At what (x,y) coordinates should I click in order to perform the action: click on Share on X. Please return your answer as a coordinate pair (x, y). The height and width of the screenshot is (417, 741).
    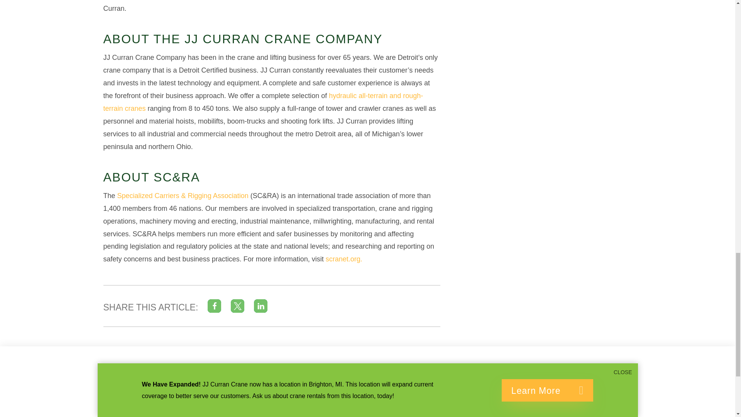
    Looking at the image, I should click on (237, 306).